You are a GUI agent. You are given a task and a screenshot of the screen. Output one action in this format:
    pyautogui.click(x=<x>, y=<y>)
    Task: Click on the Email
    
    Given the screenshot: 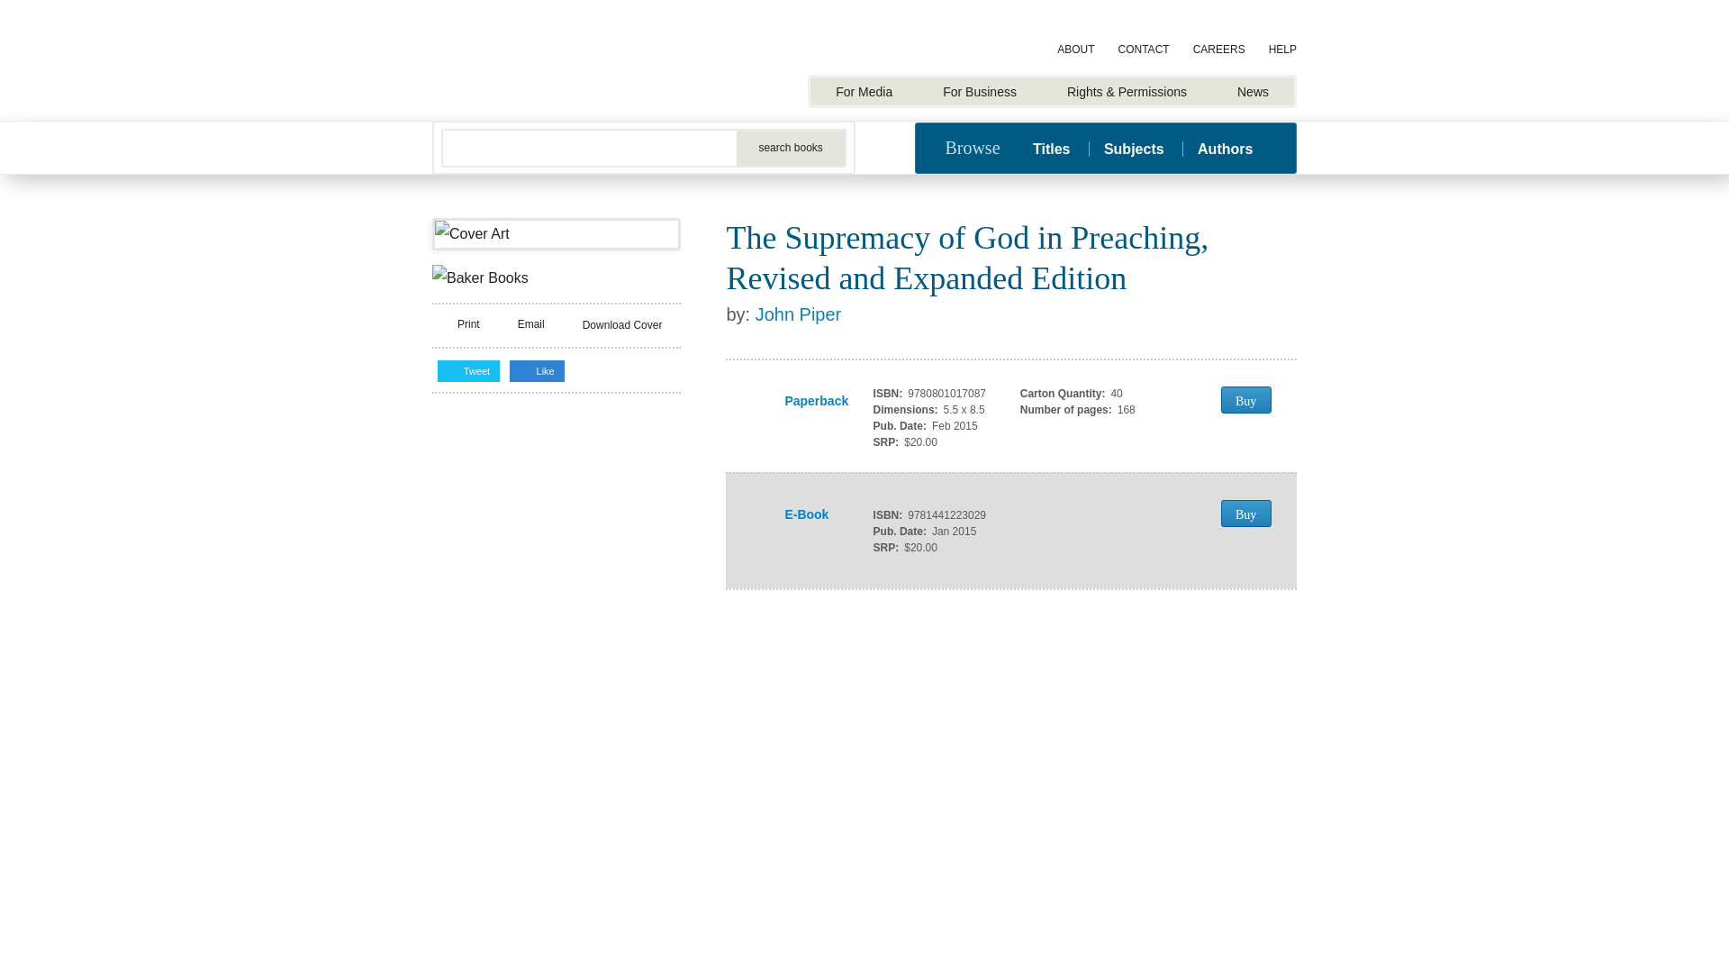 What is the action you would take?
    pyautogui.click(x=521, y=324)
    